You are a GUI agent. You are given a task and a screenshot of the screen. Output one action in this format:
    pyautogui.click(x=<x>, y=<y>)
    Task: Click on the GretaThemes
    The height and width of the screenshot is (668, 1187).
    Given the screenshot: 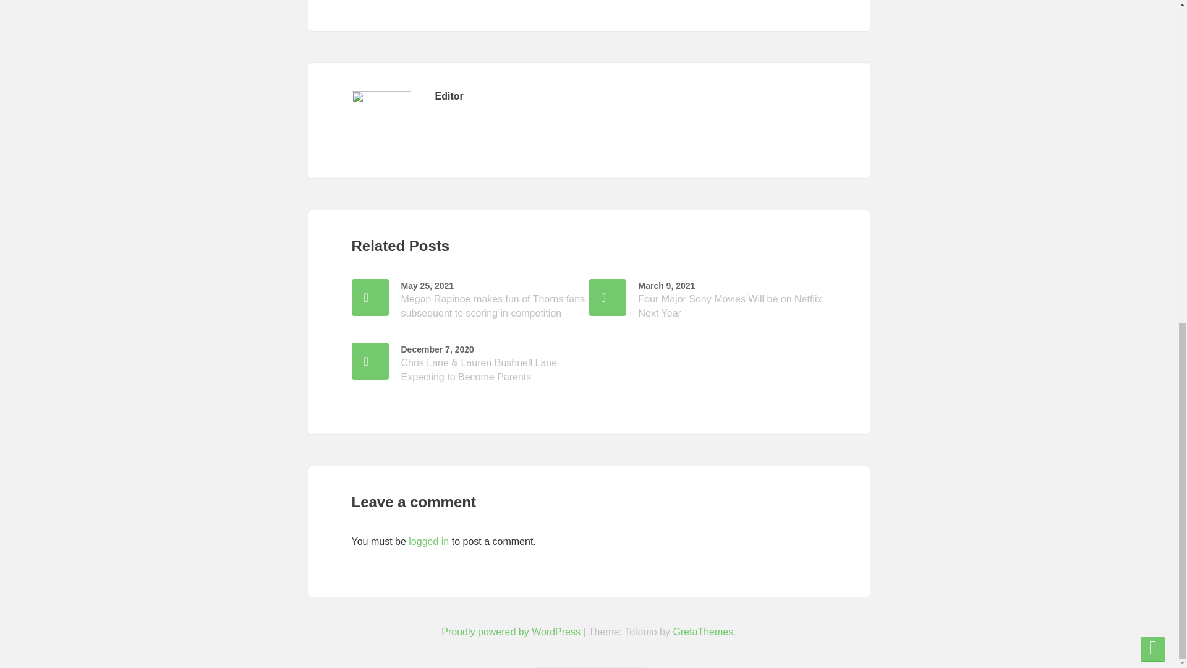 What is the action you would take?
    pyautogui.click(x=703, y=632)
    